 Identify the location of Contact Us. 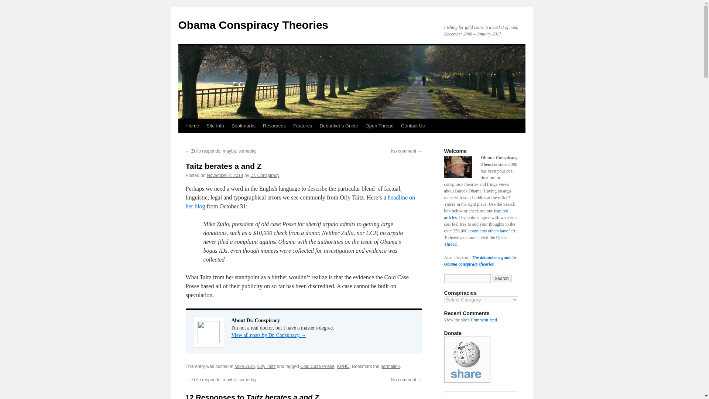
(412, 126).